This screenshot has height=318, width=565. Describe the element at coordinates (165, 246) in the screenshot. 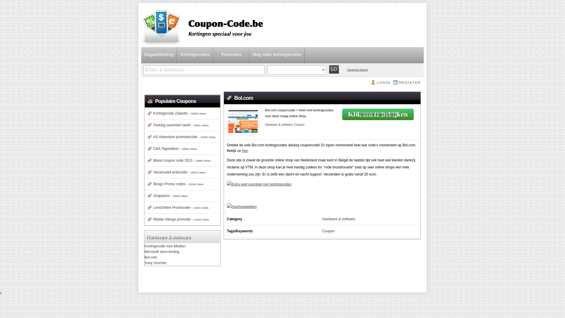

I see `Kortingscode voor Medion` at that location.